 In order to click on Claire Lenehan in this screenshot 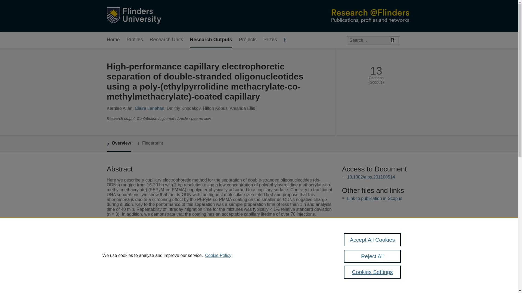, I will do `click(150, 108)`.